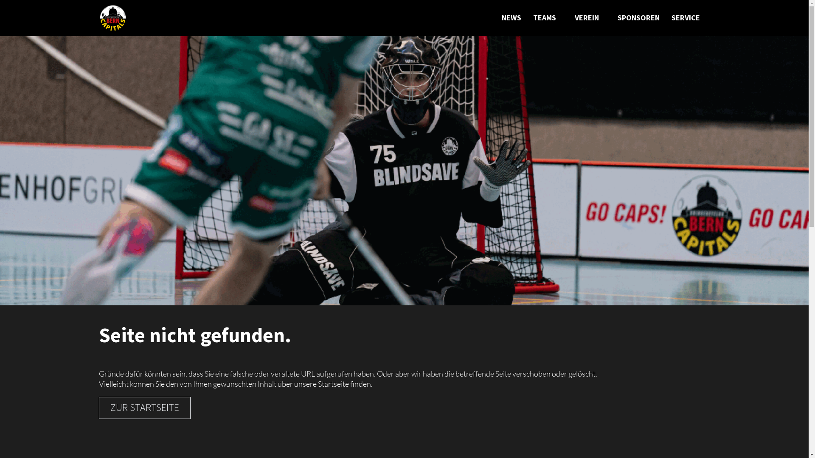  What do you see at coordinates (545, 18) in the screenshot?
I see `TEAMS` at bounding box center [545, 18].